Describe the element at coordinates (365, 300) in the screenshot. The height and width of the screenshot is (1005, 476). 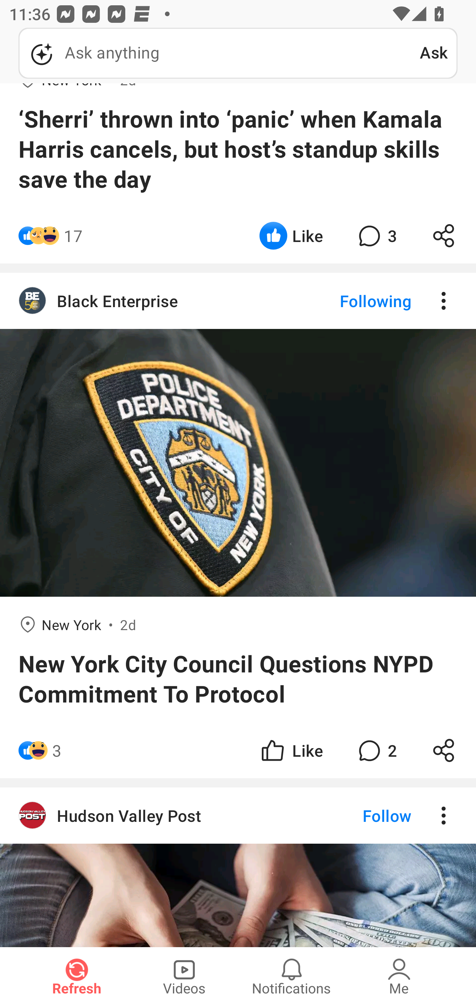
I see `Following` at that location.